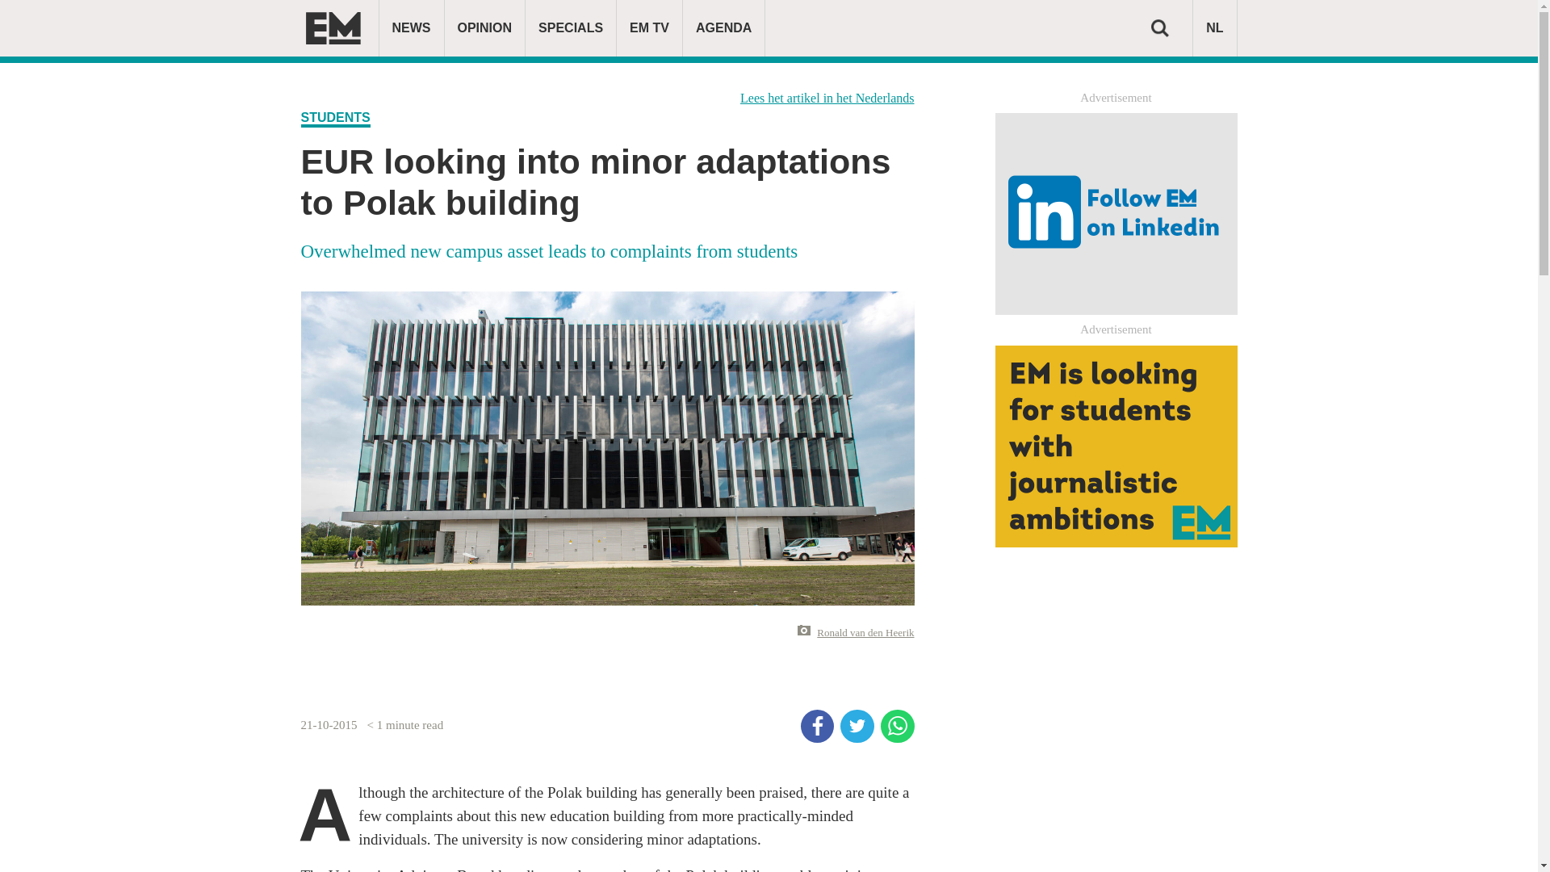 The width and height of the screenshot is (1550, 872). What do you see at coordinates (333, 28) in the screenshot?
I see `Erasmus Magazine` at bounding box center [333, 28].